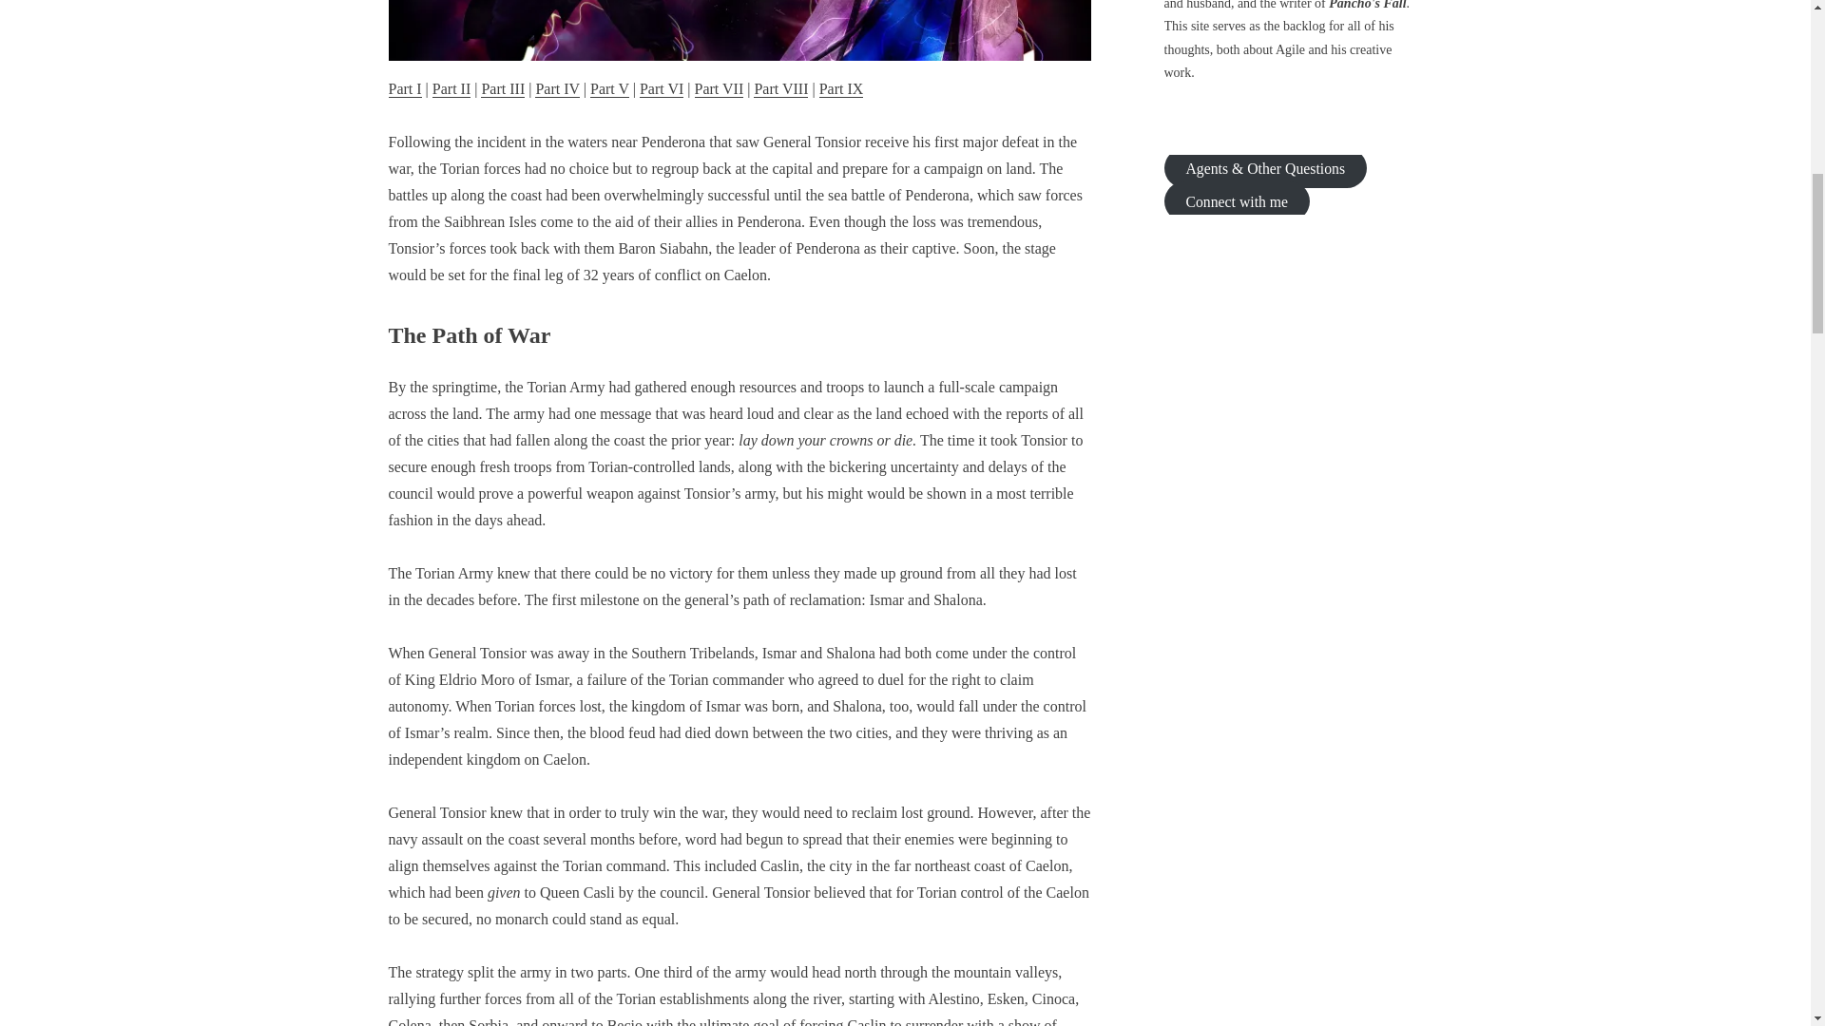  Describe the element at coordinates (503, 88) in the screenshot. I see `Part III` at that location.